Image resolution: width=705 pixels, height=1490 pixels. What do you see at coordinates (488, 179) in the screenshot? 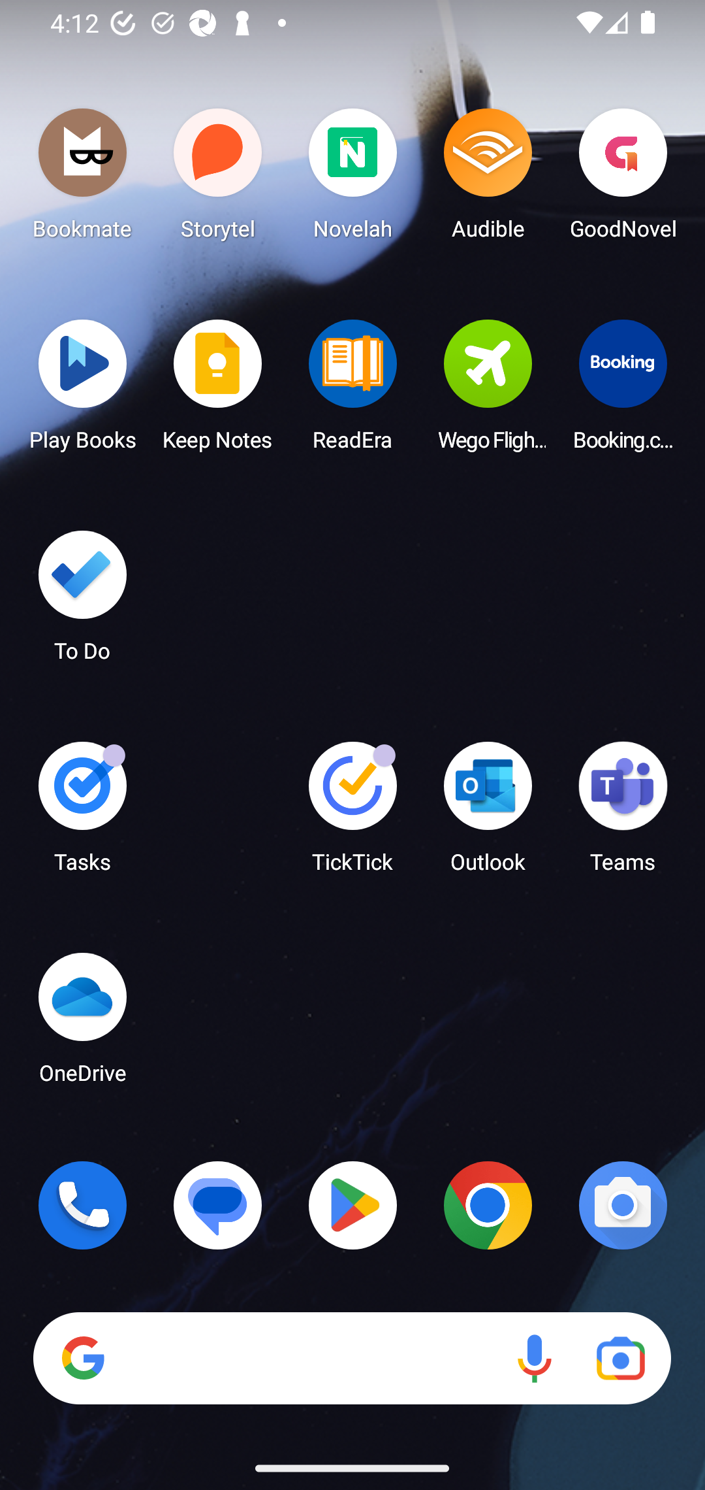
I see `Audible` at bounding box center [488, 179].